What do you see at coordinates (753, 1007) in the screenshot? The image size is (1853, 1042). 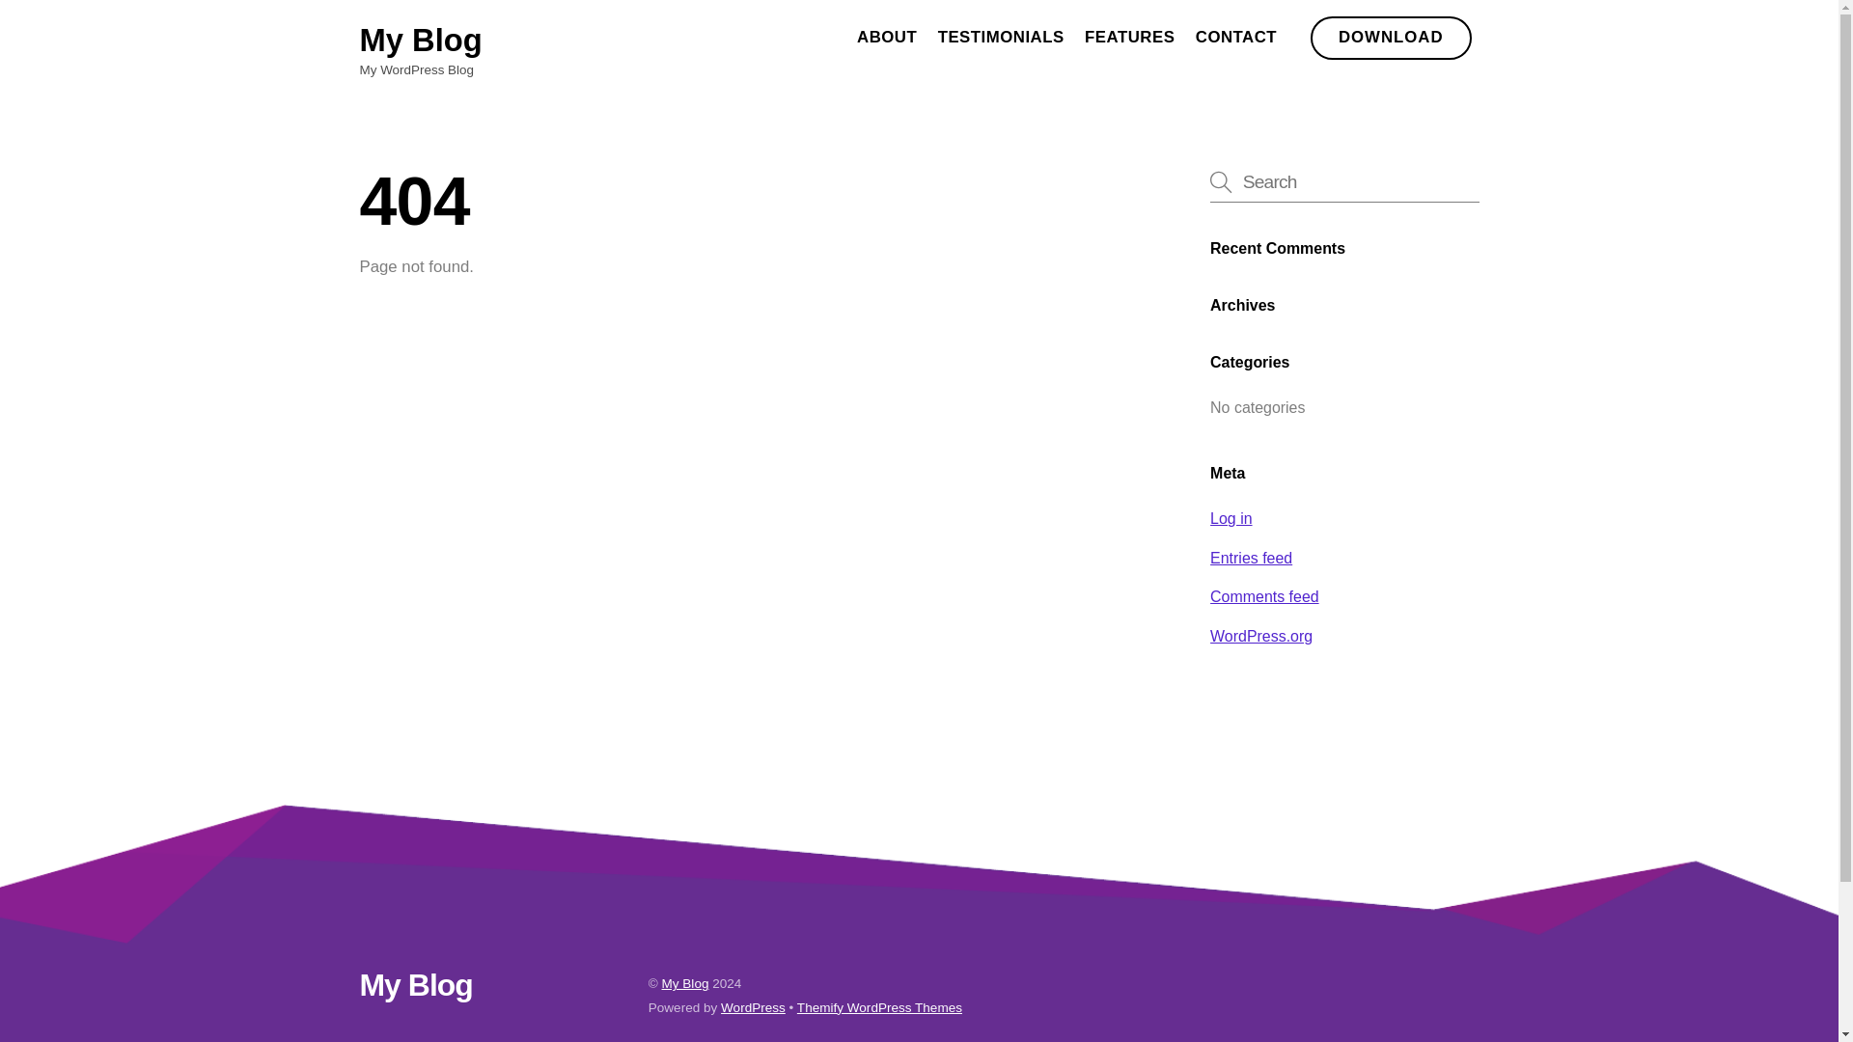 I see `Comments feed` at bounding box center [753, 1007].